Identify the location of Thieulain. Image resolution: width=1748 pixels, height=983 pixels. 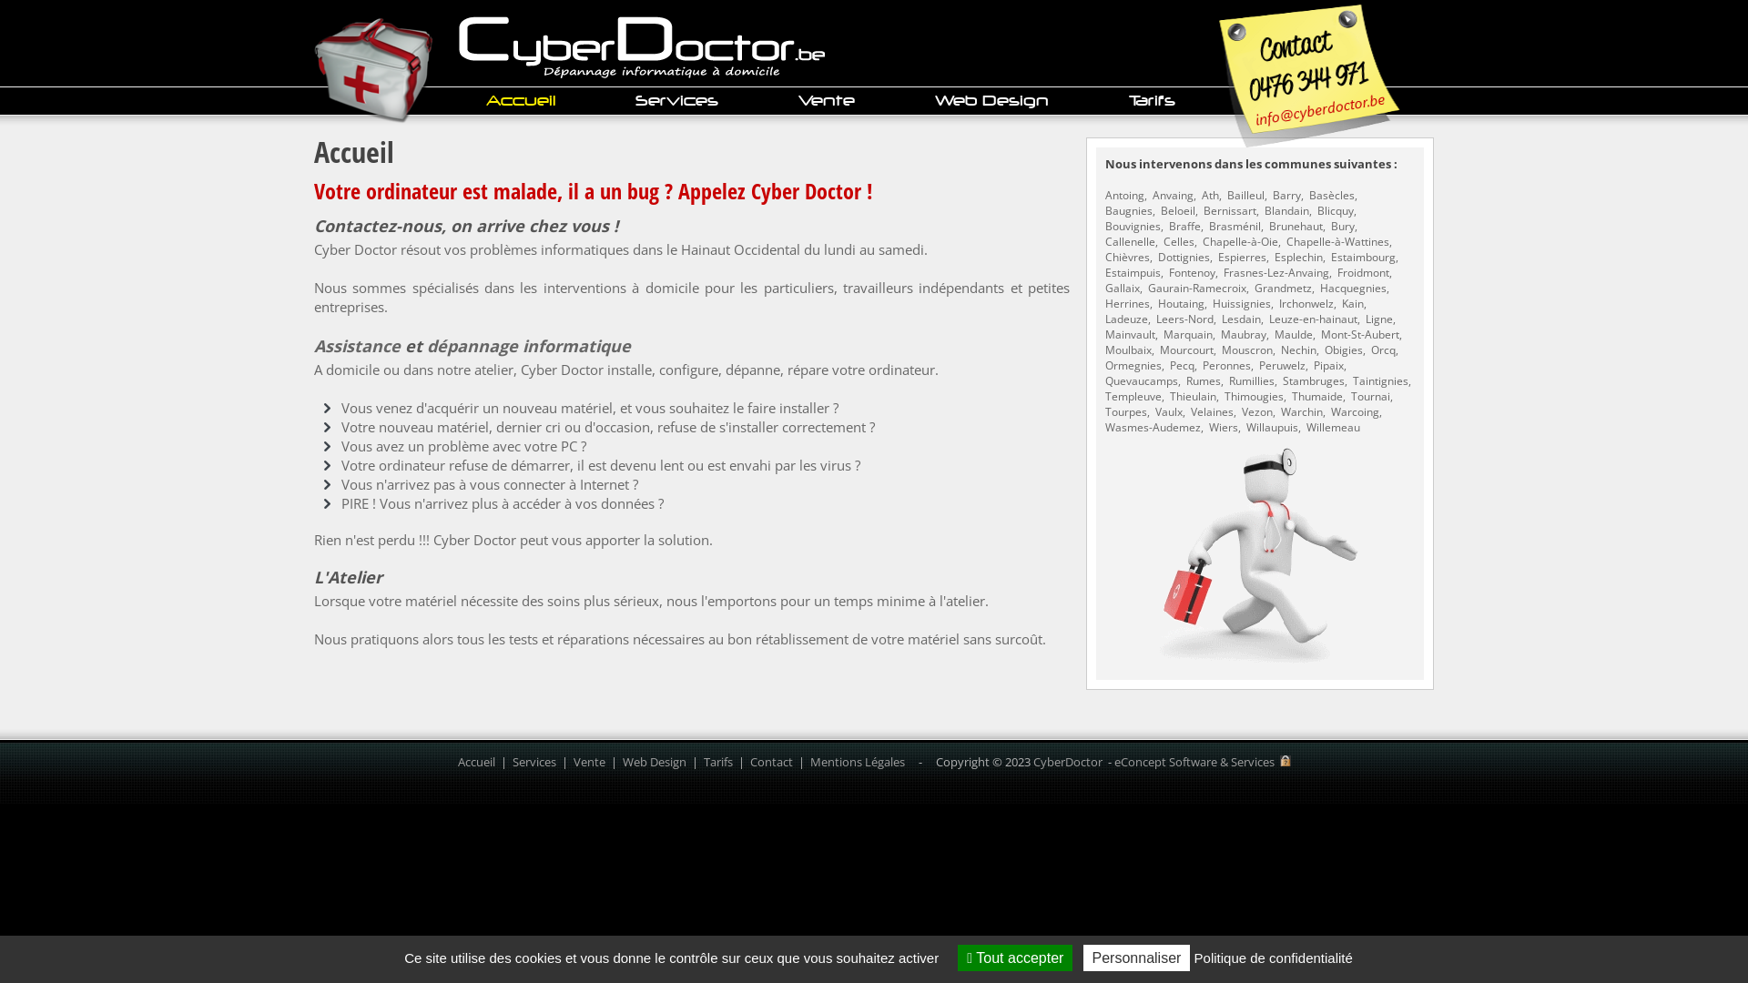
(1193, 397).